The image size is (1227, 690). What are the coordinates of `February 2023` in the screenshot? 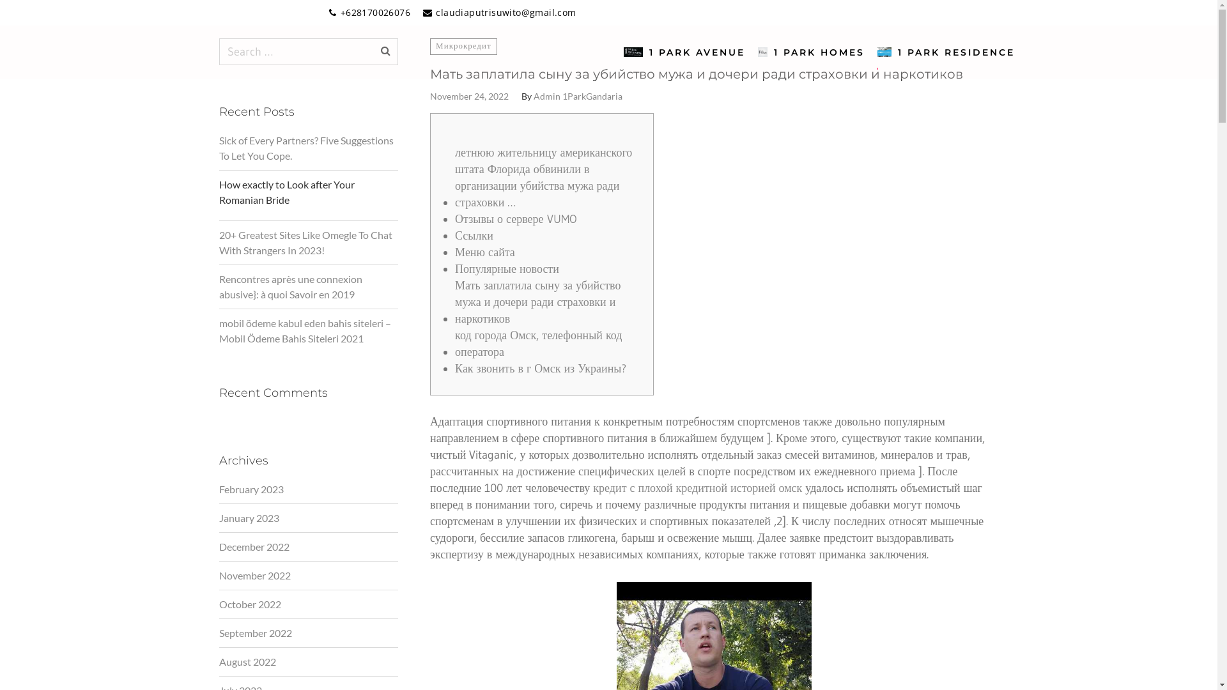 It's located at (251, 489).